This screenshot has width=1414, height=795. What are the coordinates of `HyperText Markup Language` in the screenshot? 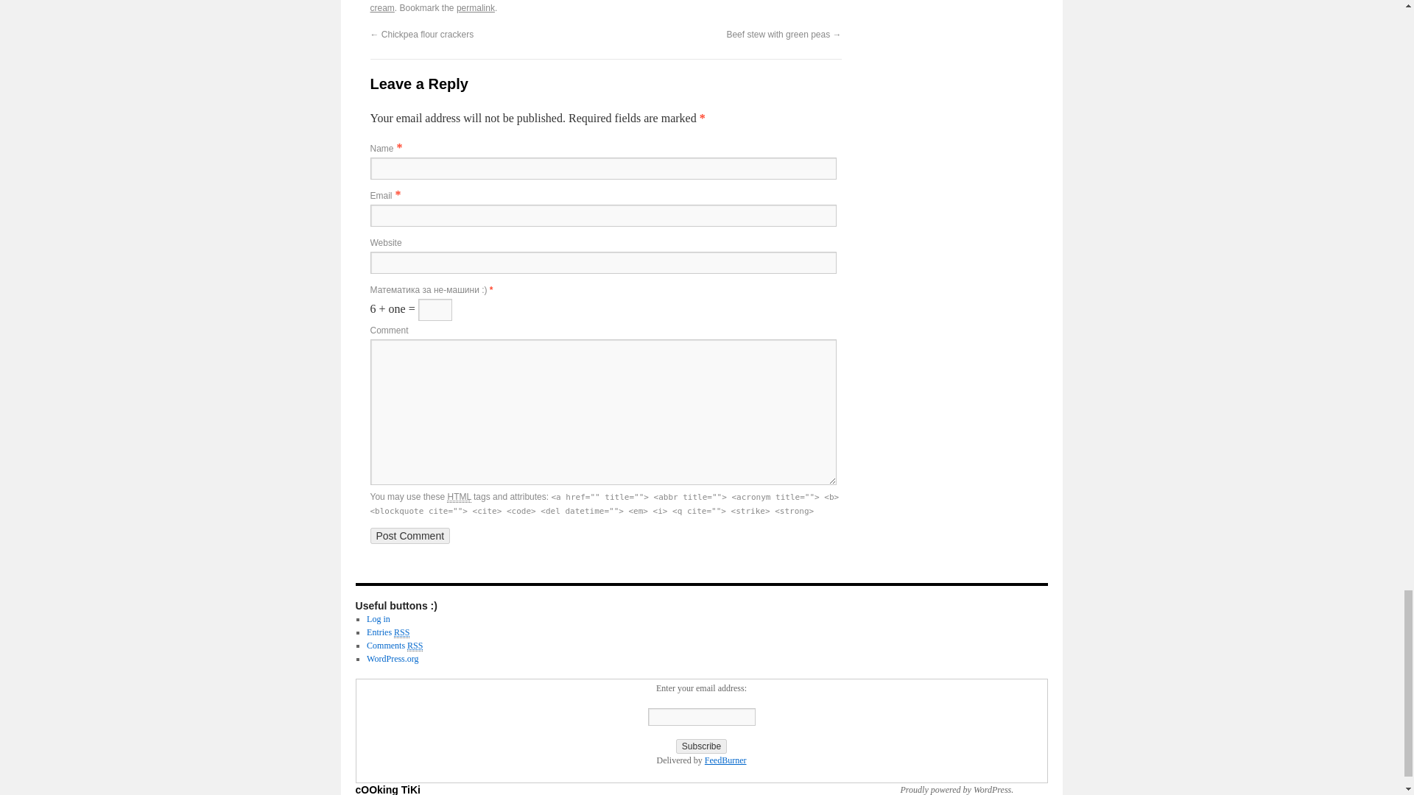 It's located at (458, 497).